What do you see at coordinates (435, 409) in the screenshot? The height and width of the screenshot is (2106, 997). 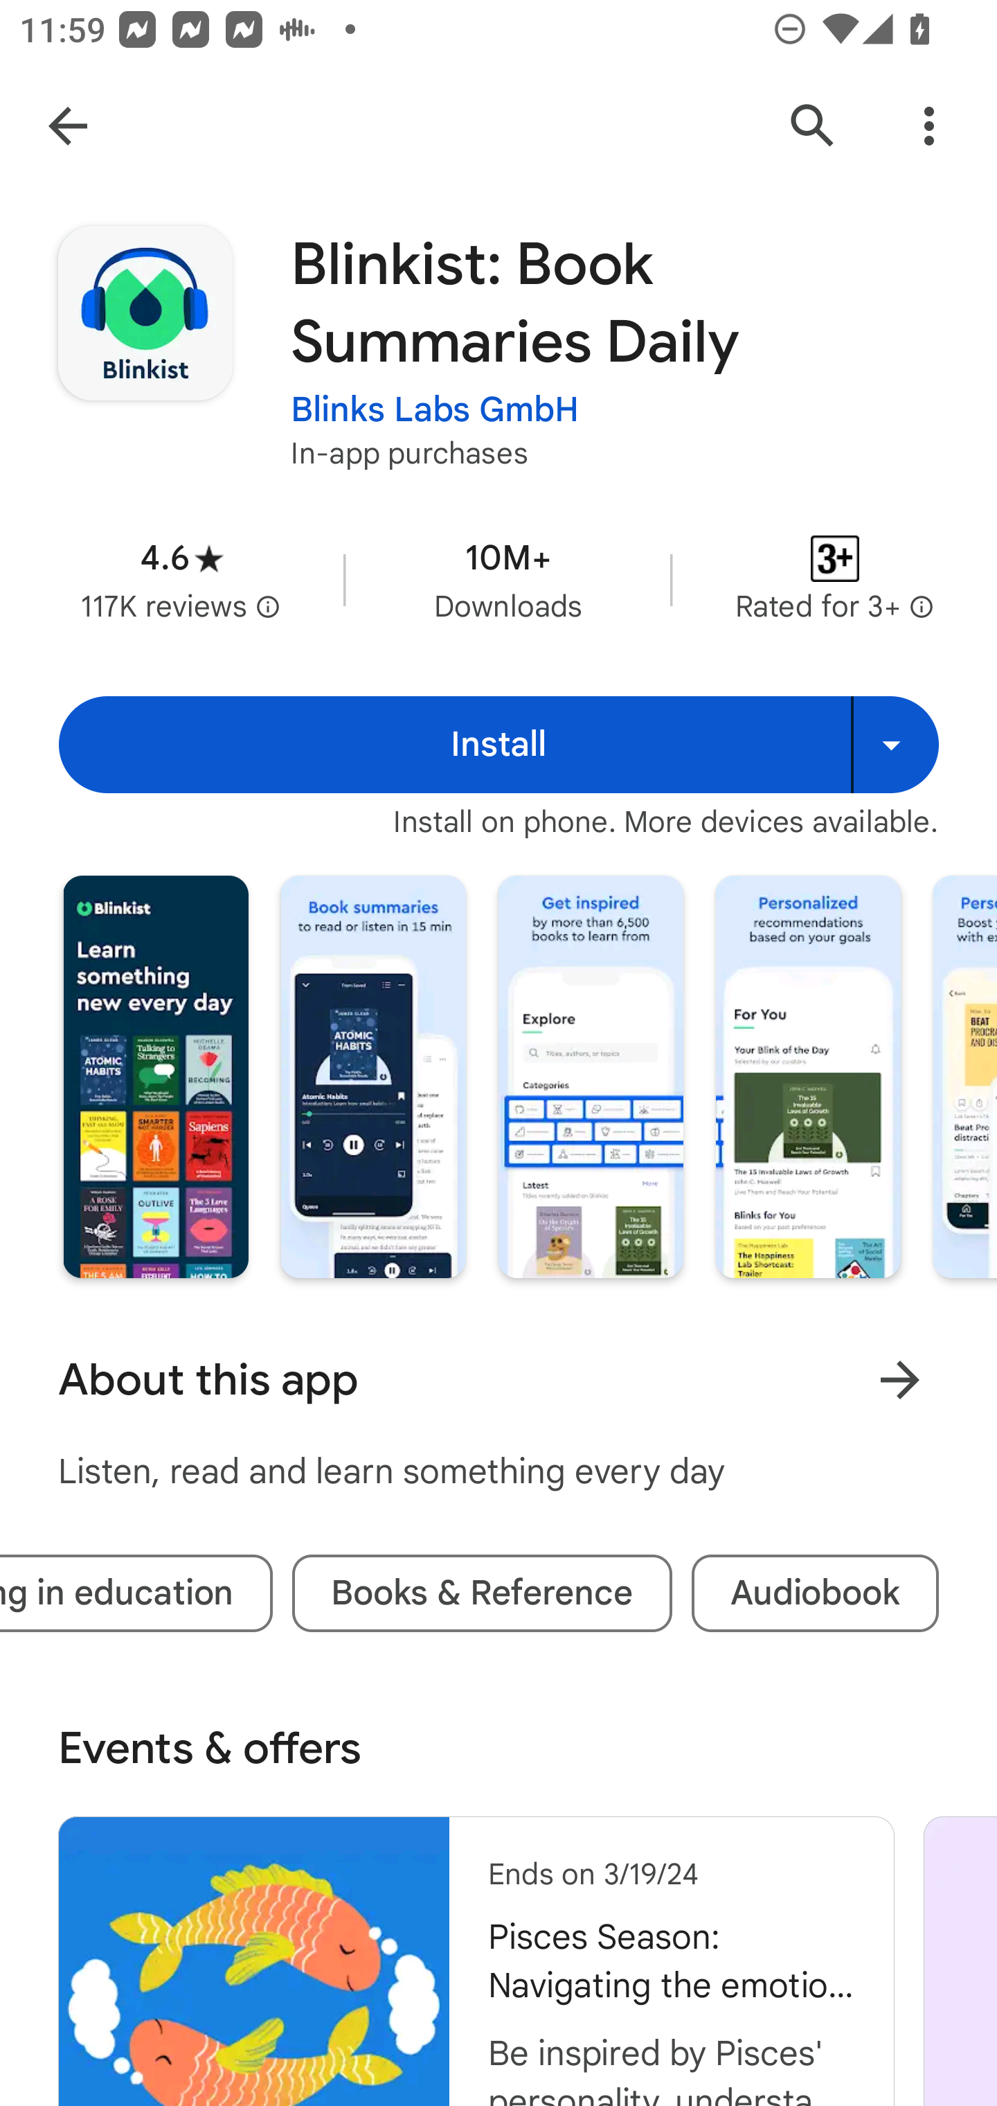 I see `Blinks Labs GmbH` at bounding box center [435, 409].